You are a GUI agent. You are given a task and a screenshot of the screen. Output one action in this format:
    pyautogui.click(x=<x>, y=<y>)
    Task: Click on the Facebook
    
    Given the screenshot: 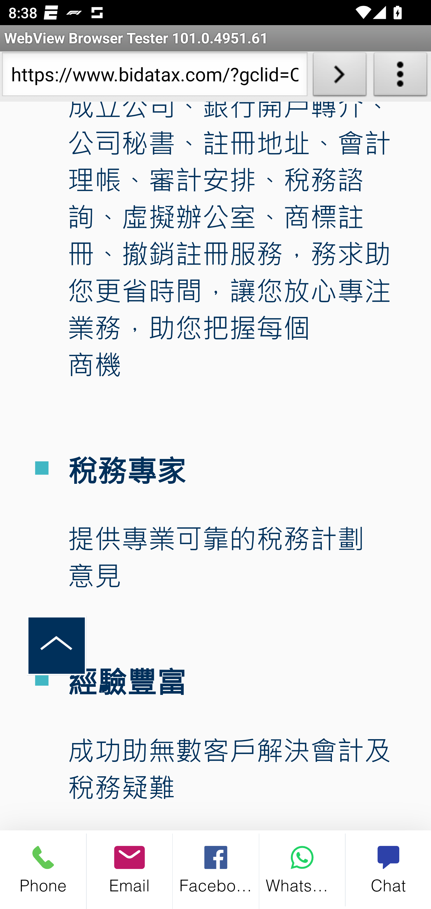 What is the action you would take?
    pyautogui.click(x=216, y=870)
    